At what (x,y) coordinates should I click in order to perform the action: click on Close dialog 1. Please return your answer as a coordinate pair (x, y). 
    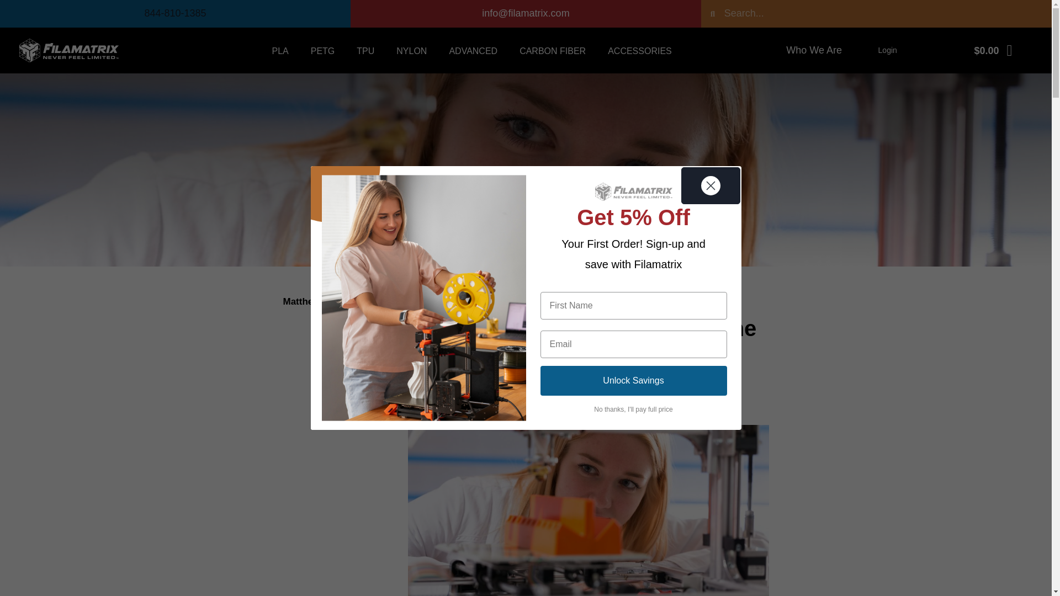
    Looking at the image, I should click on (711, 185).